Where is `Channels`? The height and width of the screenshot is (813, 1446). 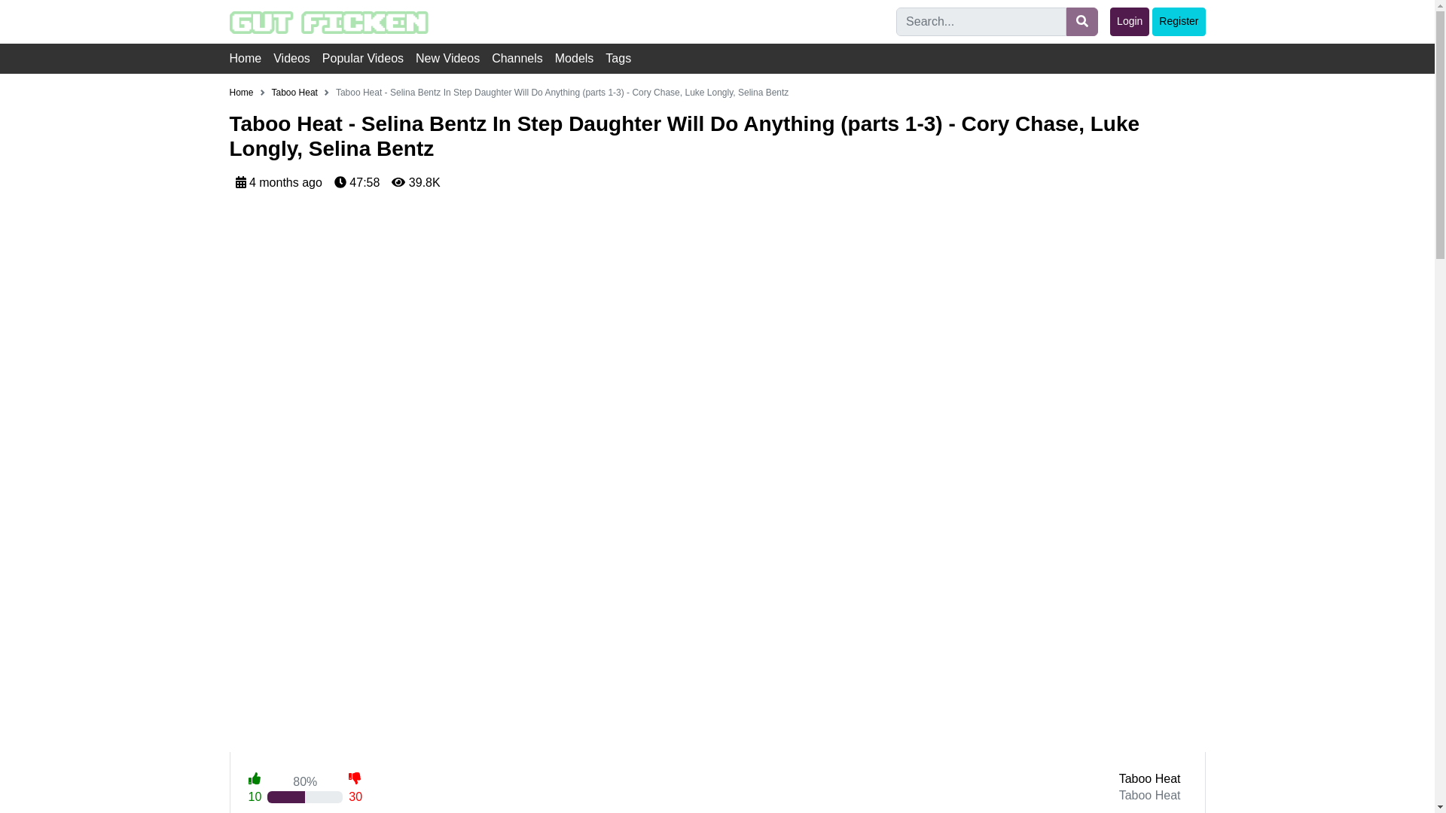
Channels is located at coordinates (523, 59).